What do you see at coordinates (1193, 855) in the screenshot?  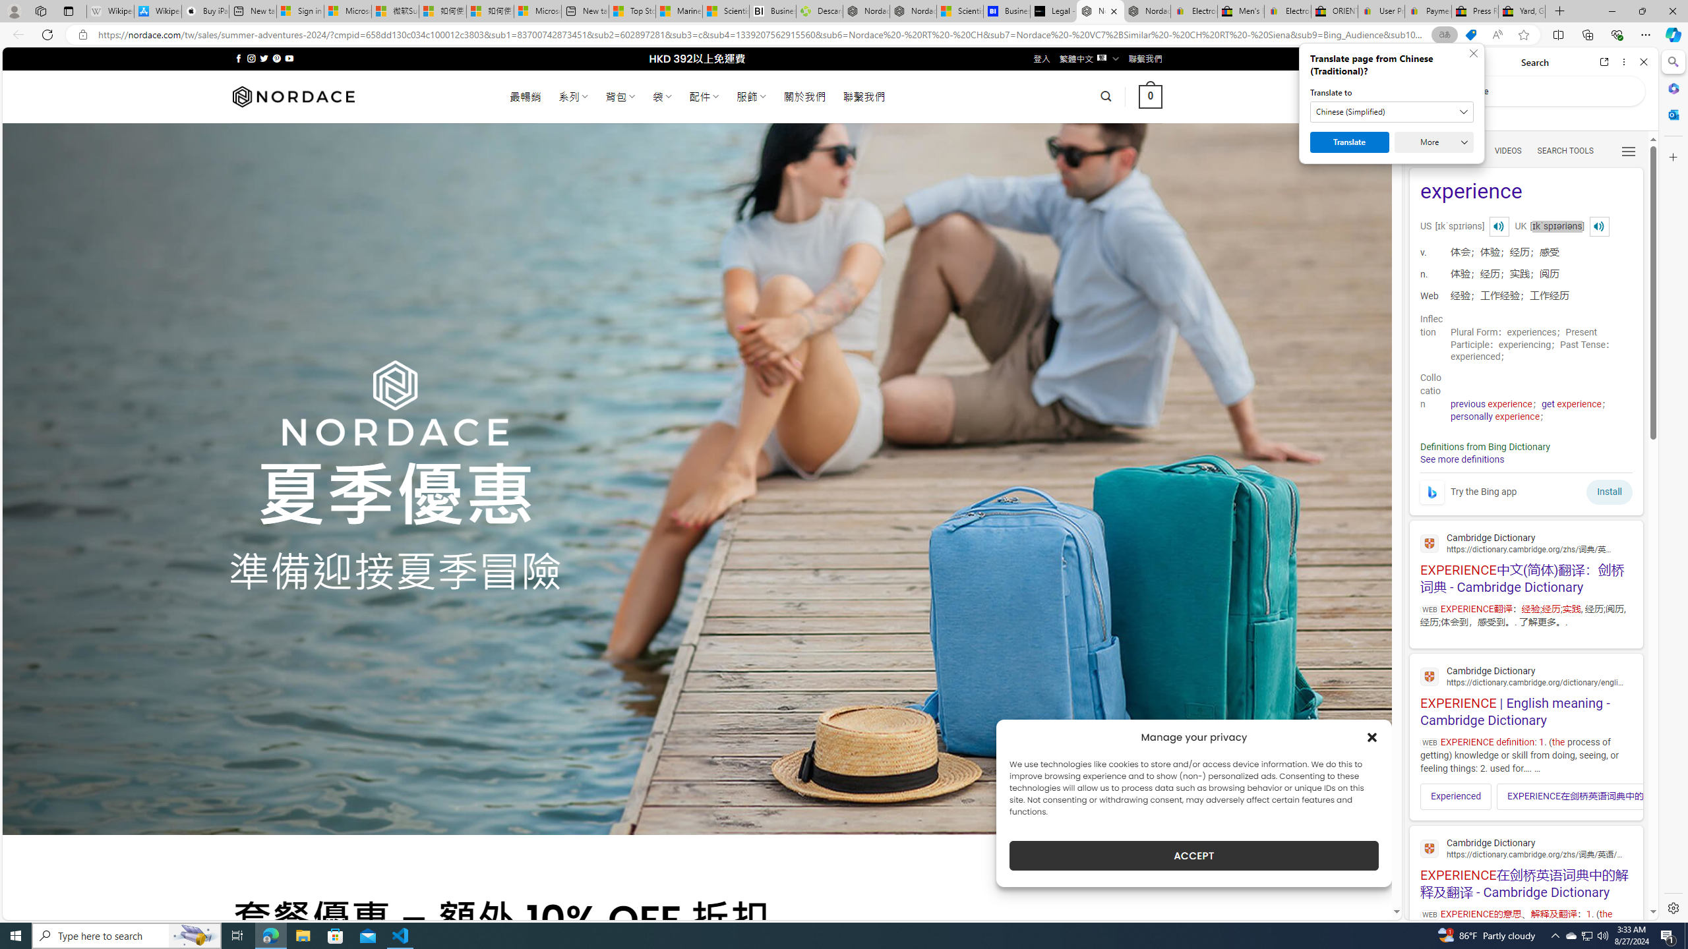 I see `ACCEPT` at bounding box center [1193, 855].